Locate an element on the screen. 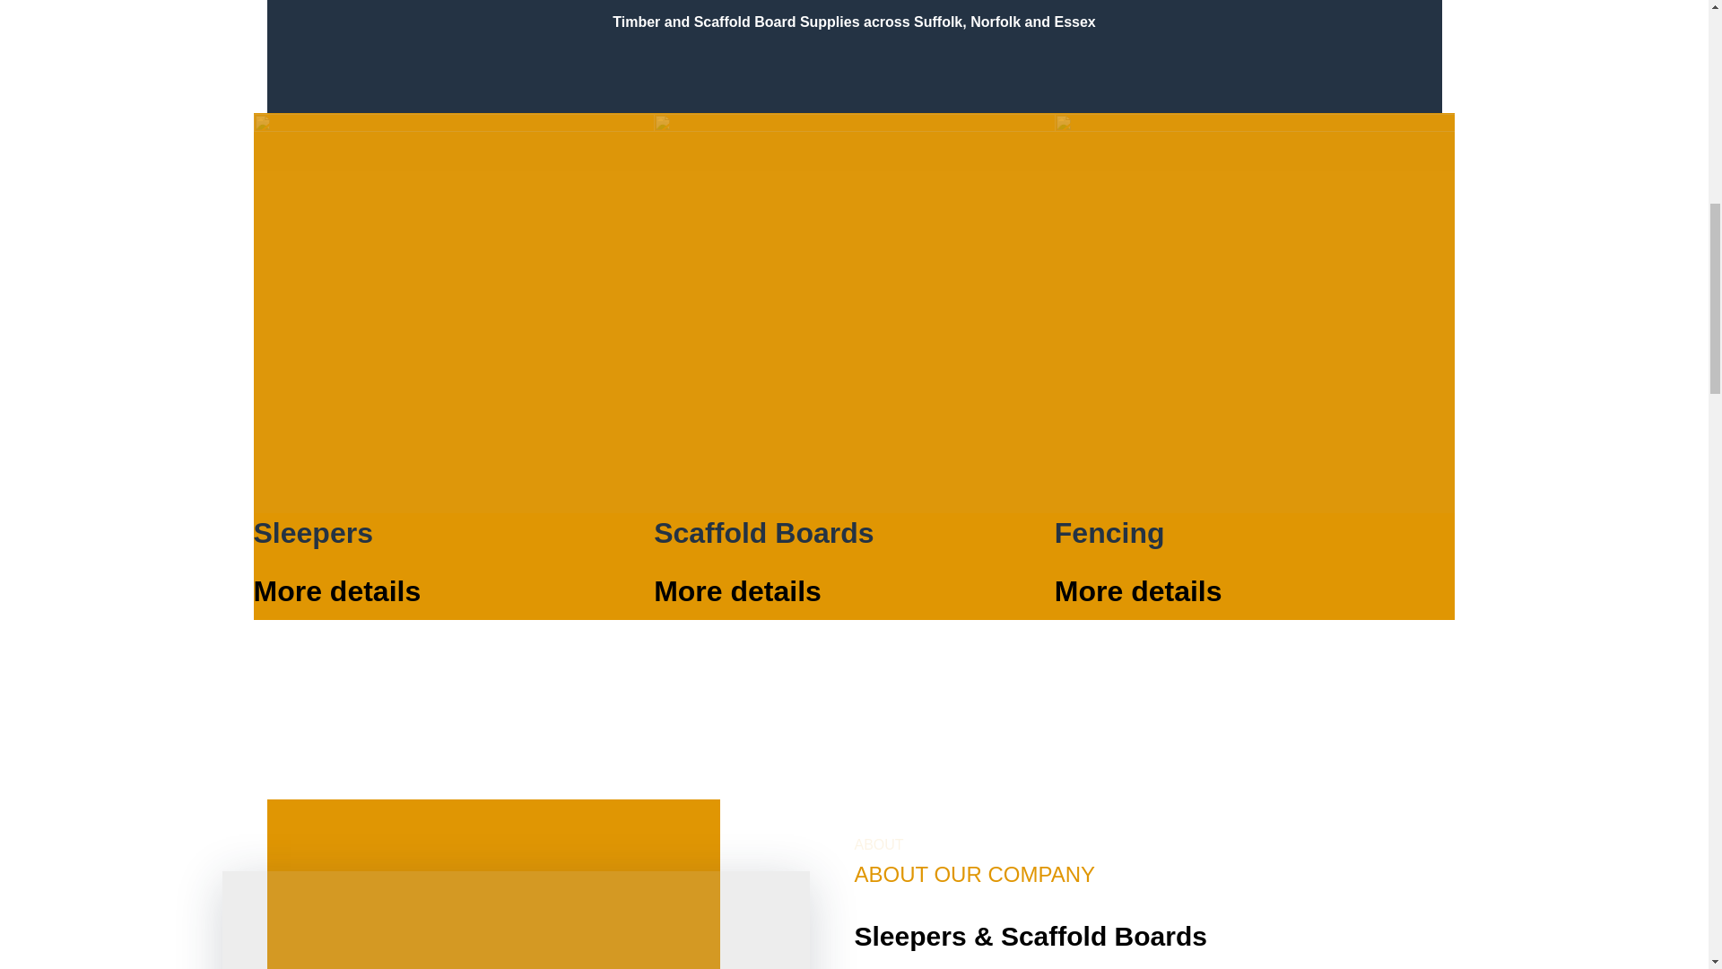 This screenshot has width=1722, height=969. sleepers is located at coordinates (515, 920).